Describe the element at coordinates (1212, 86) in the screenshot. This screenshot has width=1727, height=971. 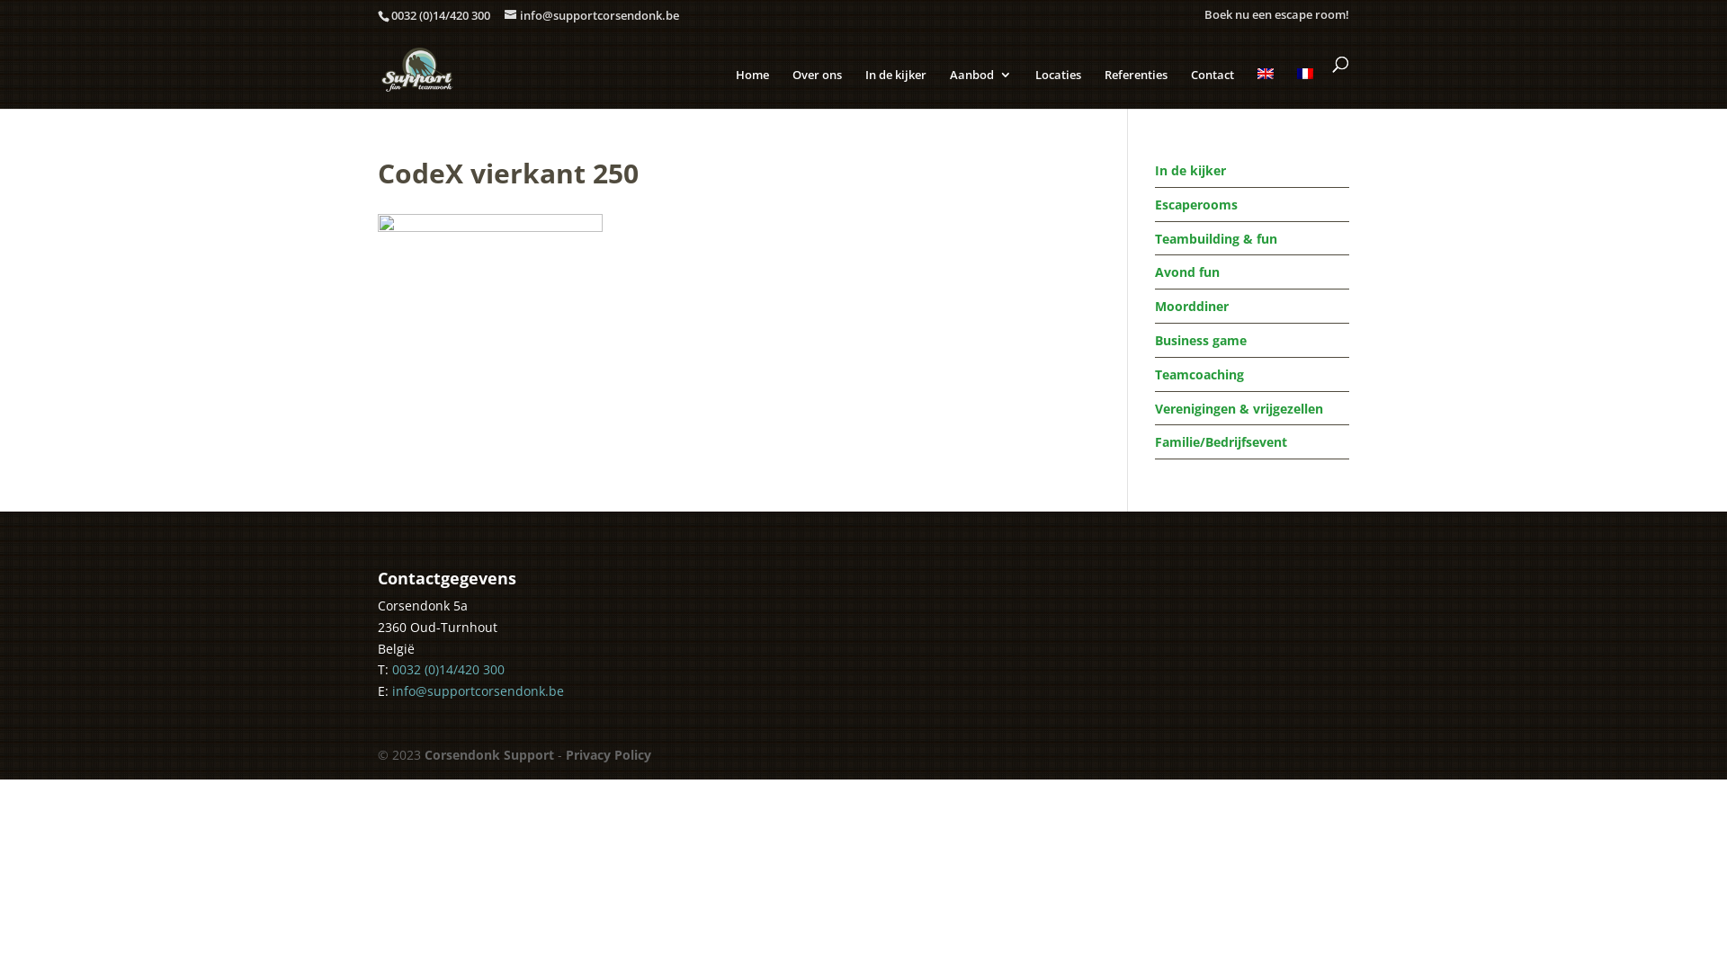
I see `Contact` at that location.